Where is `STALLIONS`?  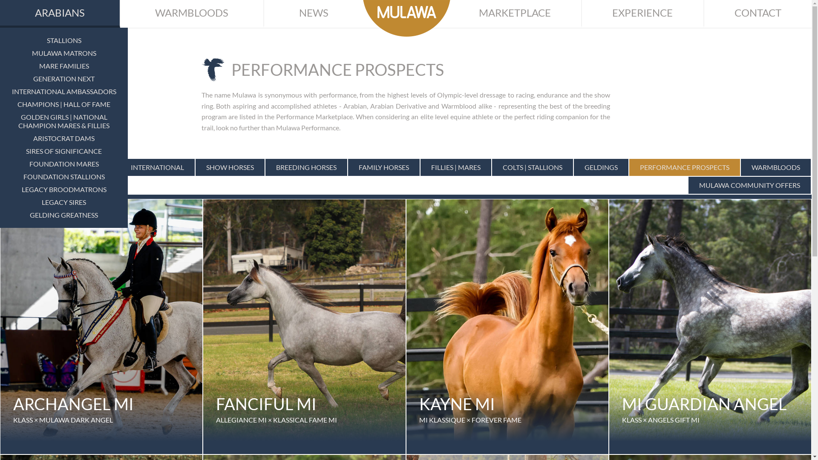 STALLIONS is located at coordinates (64, 40).